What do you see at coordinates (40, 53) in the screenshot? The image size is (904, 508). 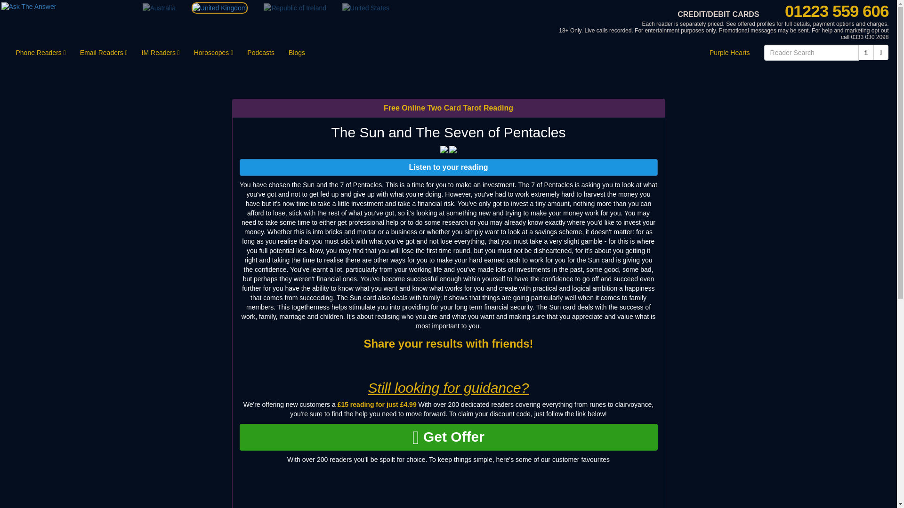 I see `Phone Readers` at bounding box center [40, 53].